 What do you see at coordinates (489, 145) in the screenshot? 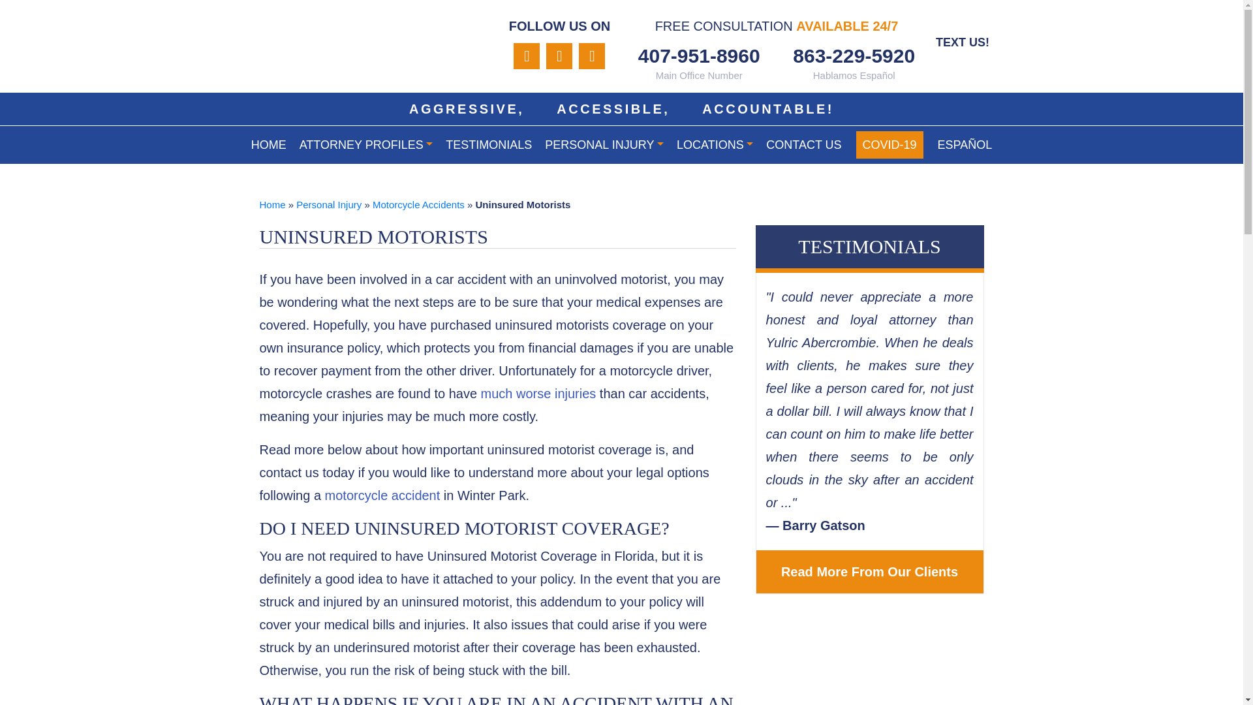
I see `TESTIMONIALS` at bounding box center [489, 145].